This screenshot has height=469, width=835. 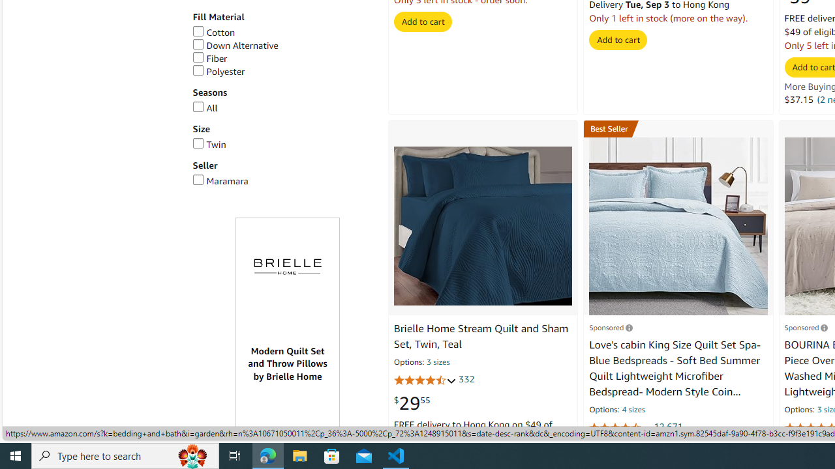 I want to click on 3 sizes, so click(x=438, y=363).